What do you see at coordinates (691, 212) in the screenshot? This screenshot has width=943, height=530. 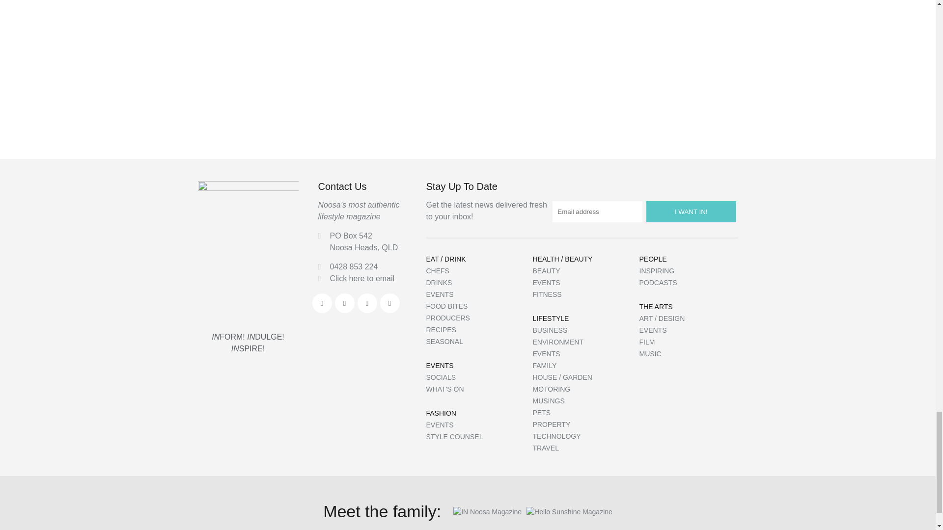 I see `I want in!` at bounding box center [691, 212].